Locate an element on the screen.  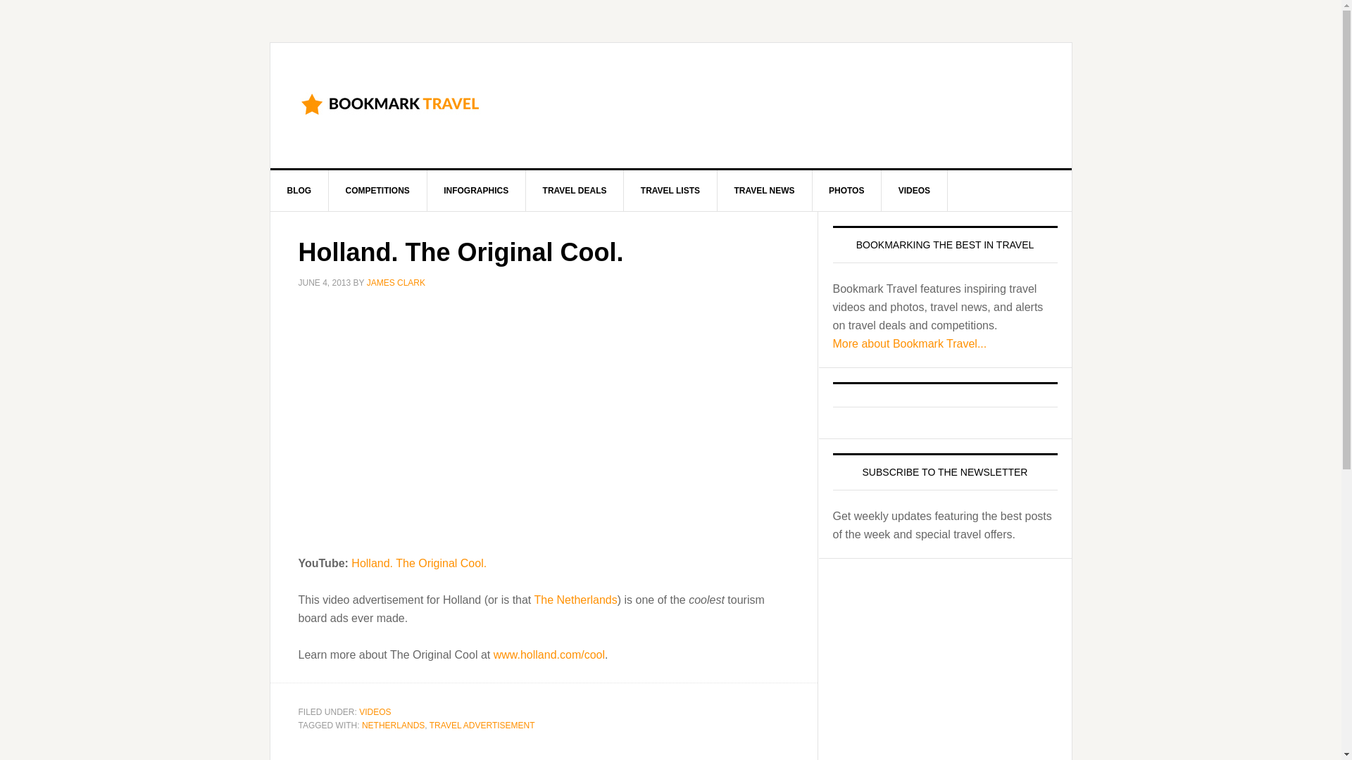
BLOG is located at coordinates (300, 190).